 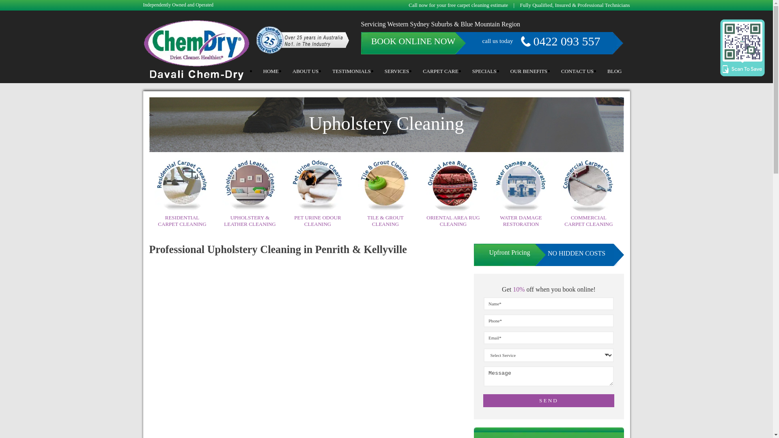 What do you see at coordinates (385, 221) in the screenshot?
I see `TILE & GROUT CLEANING` at bounding box center [385, 221].